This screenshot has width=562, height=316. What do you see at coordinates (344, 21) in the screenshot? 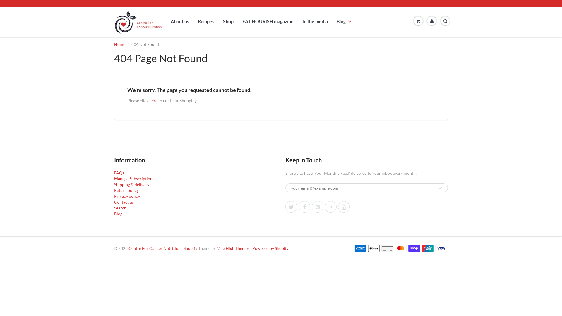
I see `Blog` at bounding box center [344, 21].